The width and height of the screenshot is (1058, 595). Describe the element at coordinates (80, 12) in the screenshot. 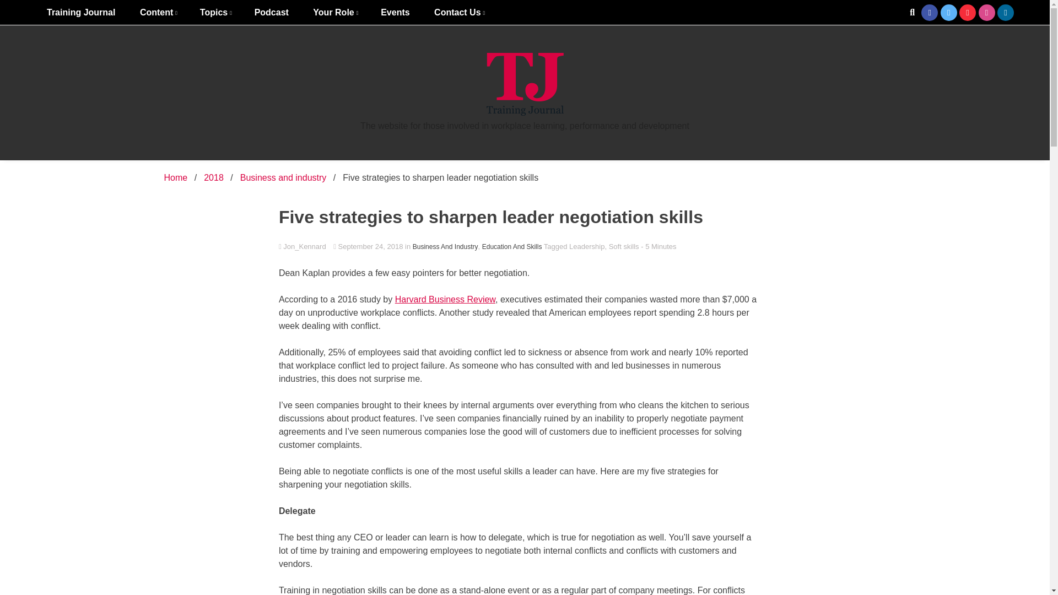

I see `Training Journal` at that location.